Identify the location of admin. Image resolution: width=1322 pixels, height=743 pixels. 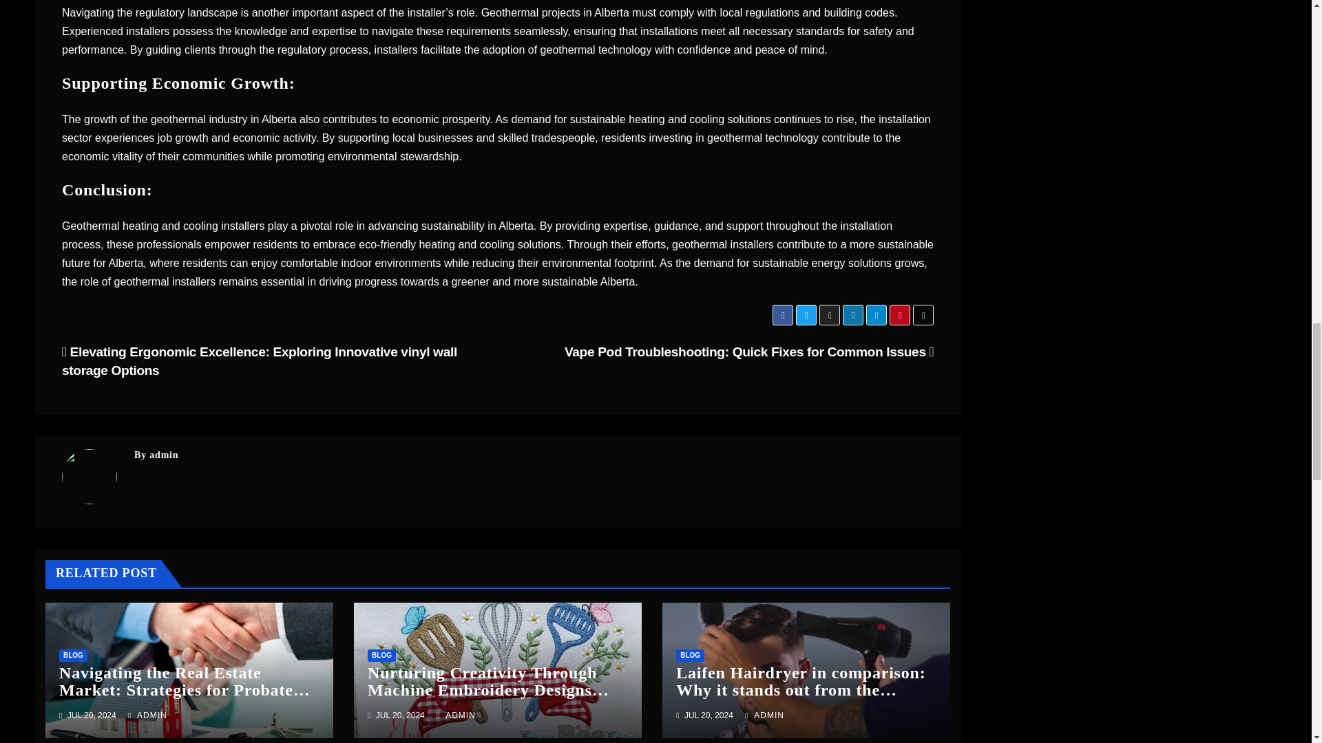
(164, 455).